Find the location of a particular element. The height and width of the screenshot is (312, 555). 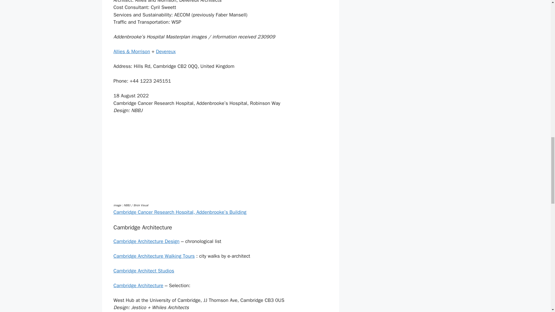

Cambridge Architecture is located at coordinates (138, 285).